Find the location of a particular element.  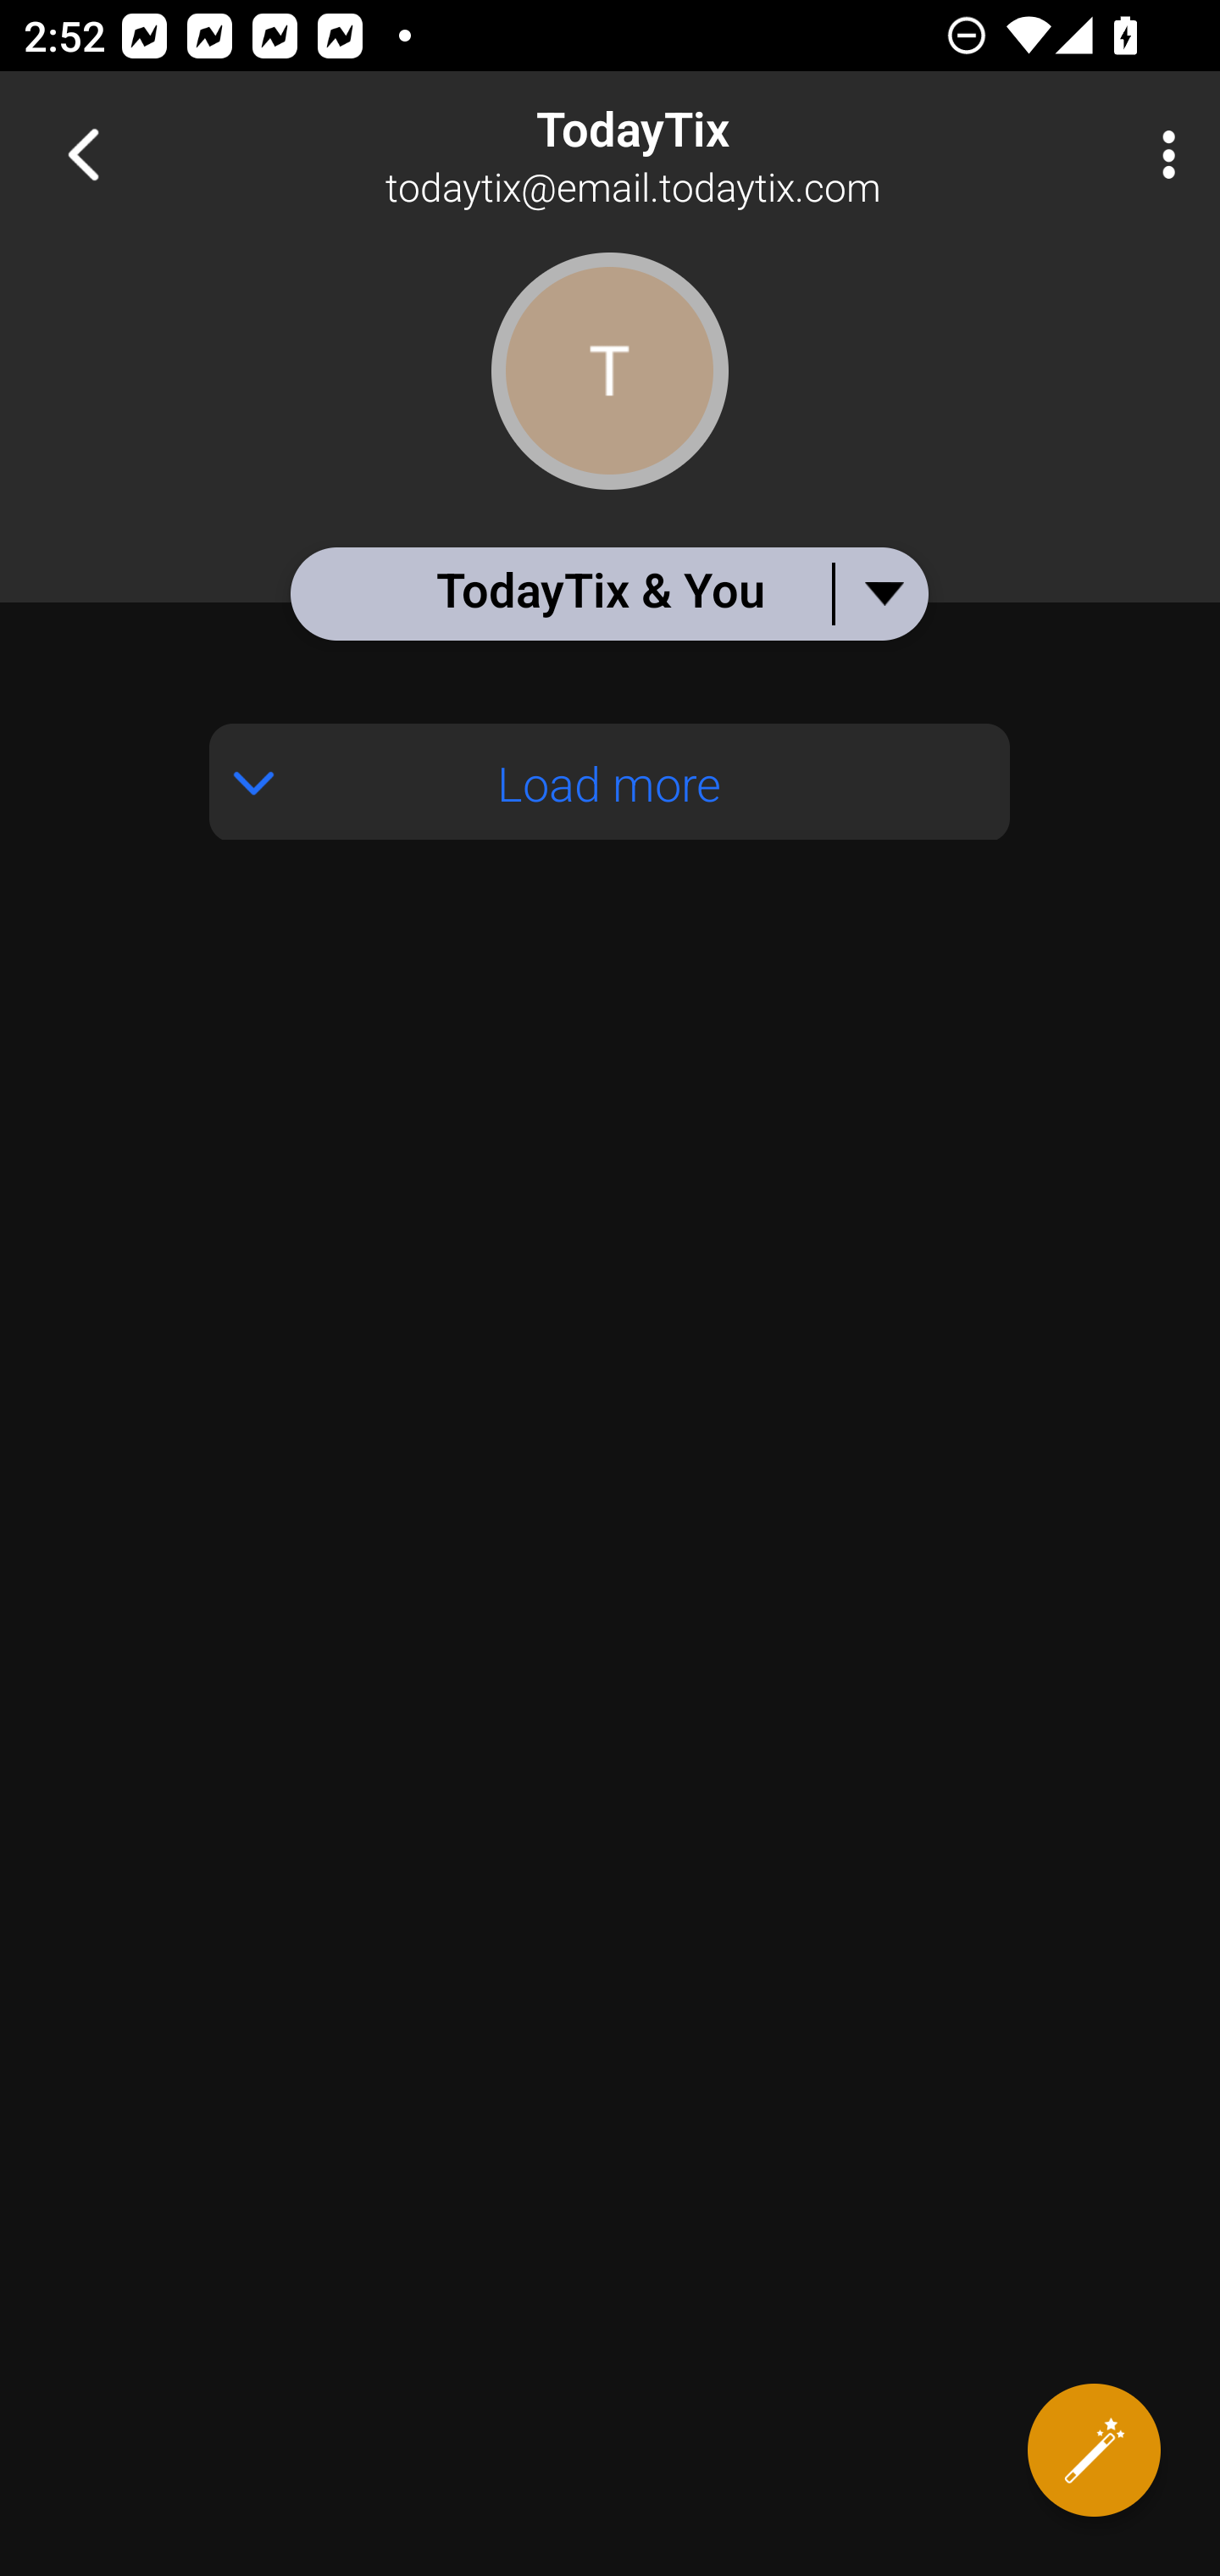

Load more is located at coordinates (610, 781).